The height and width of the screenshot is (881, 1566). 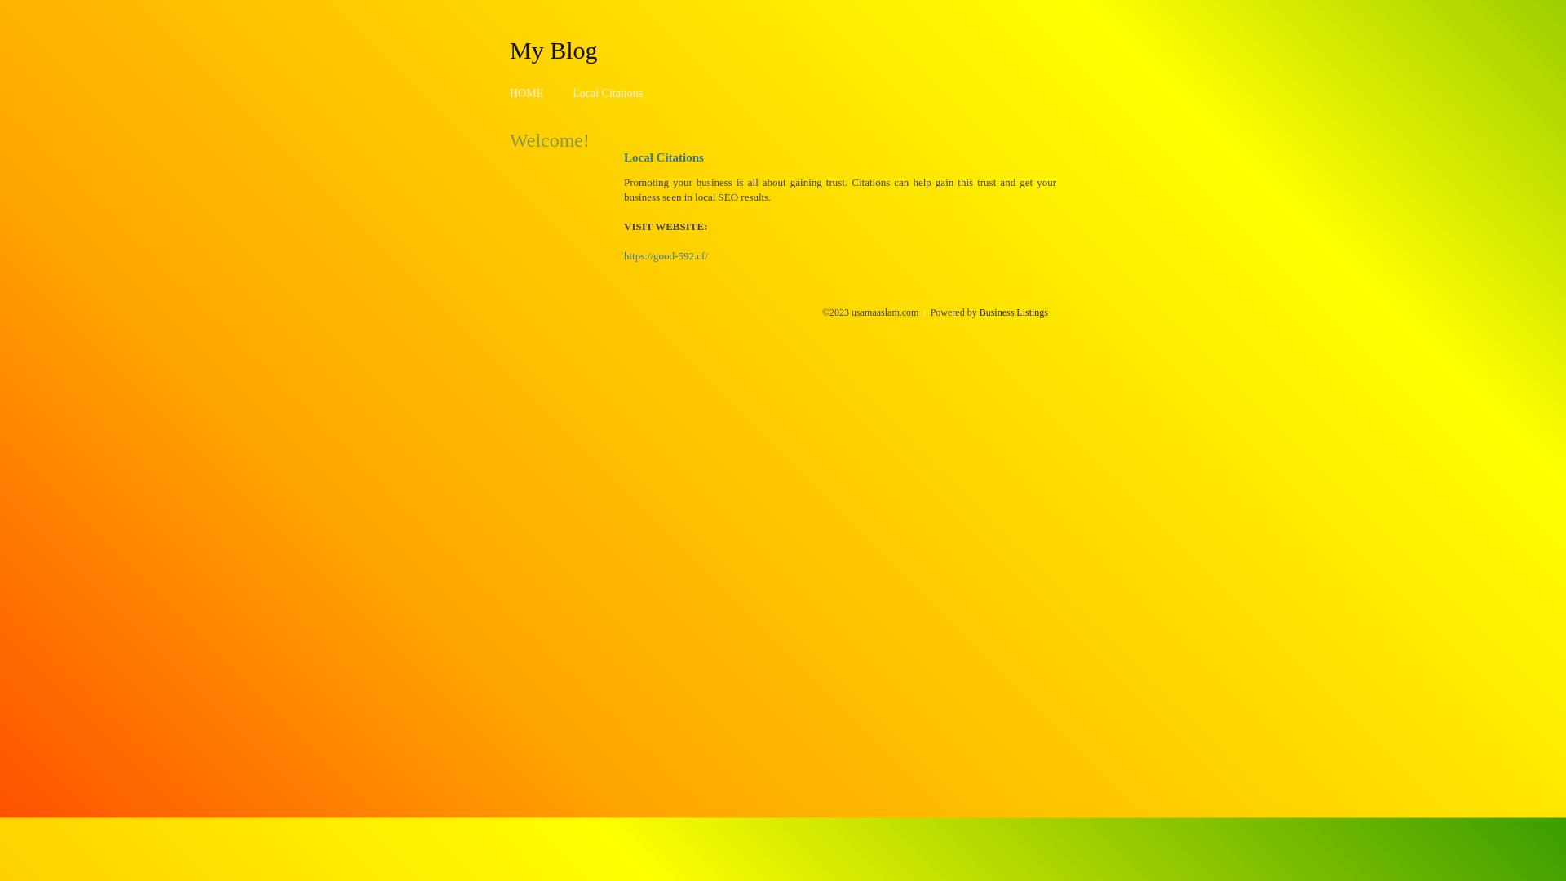 I want to click on Local Citations, so click(x=608, y=93).